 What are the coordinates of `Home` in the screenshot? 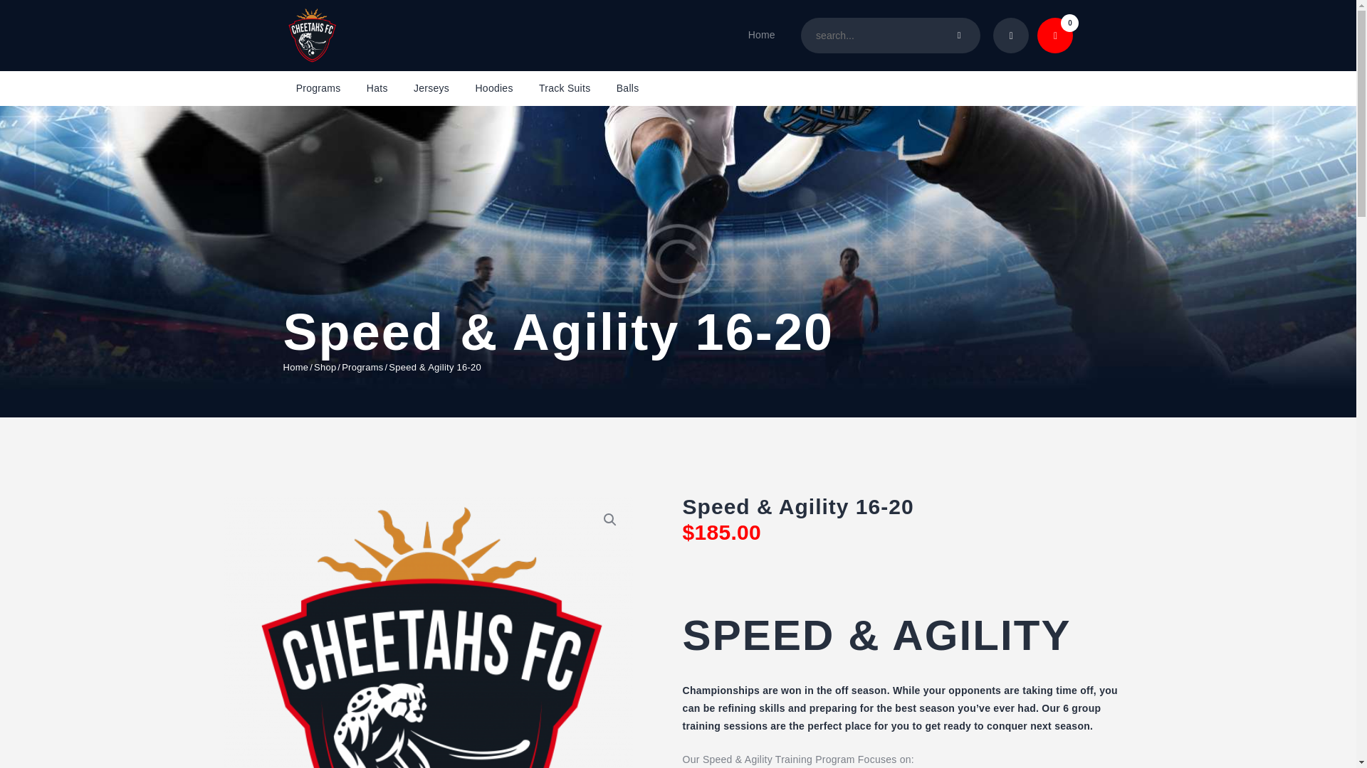 It's located at (295, 367).